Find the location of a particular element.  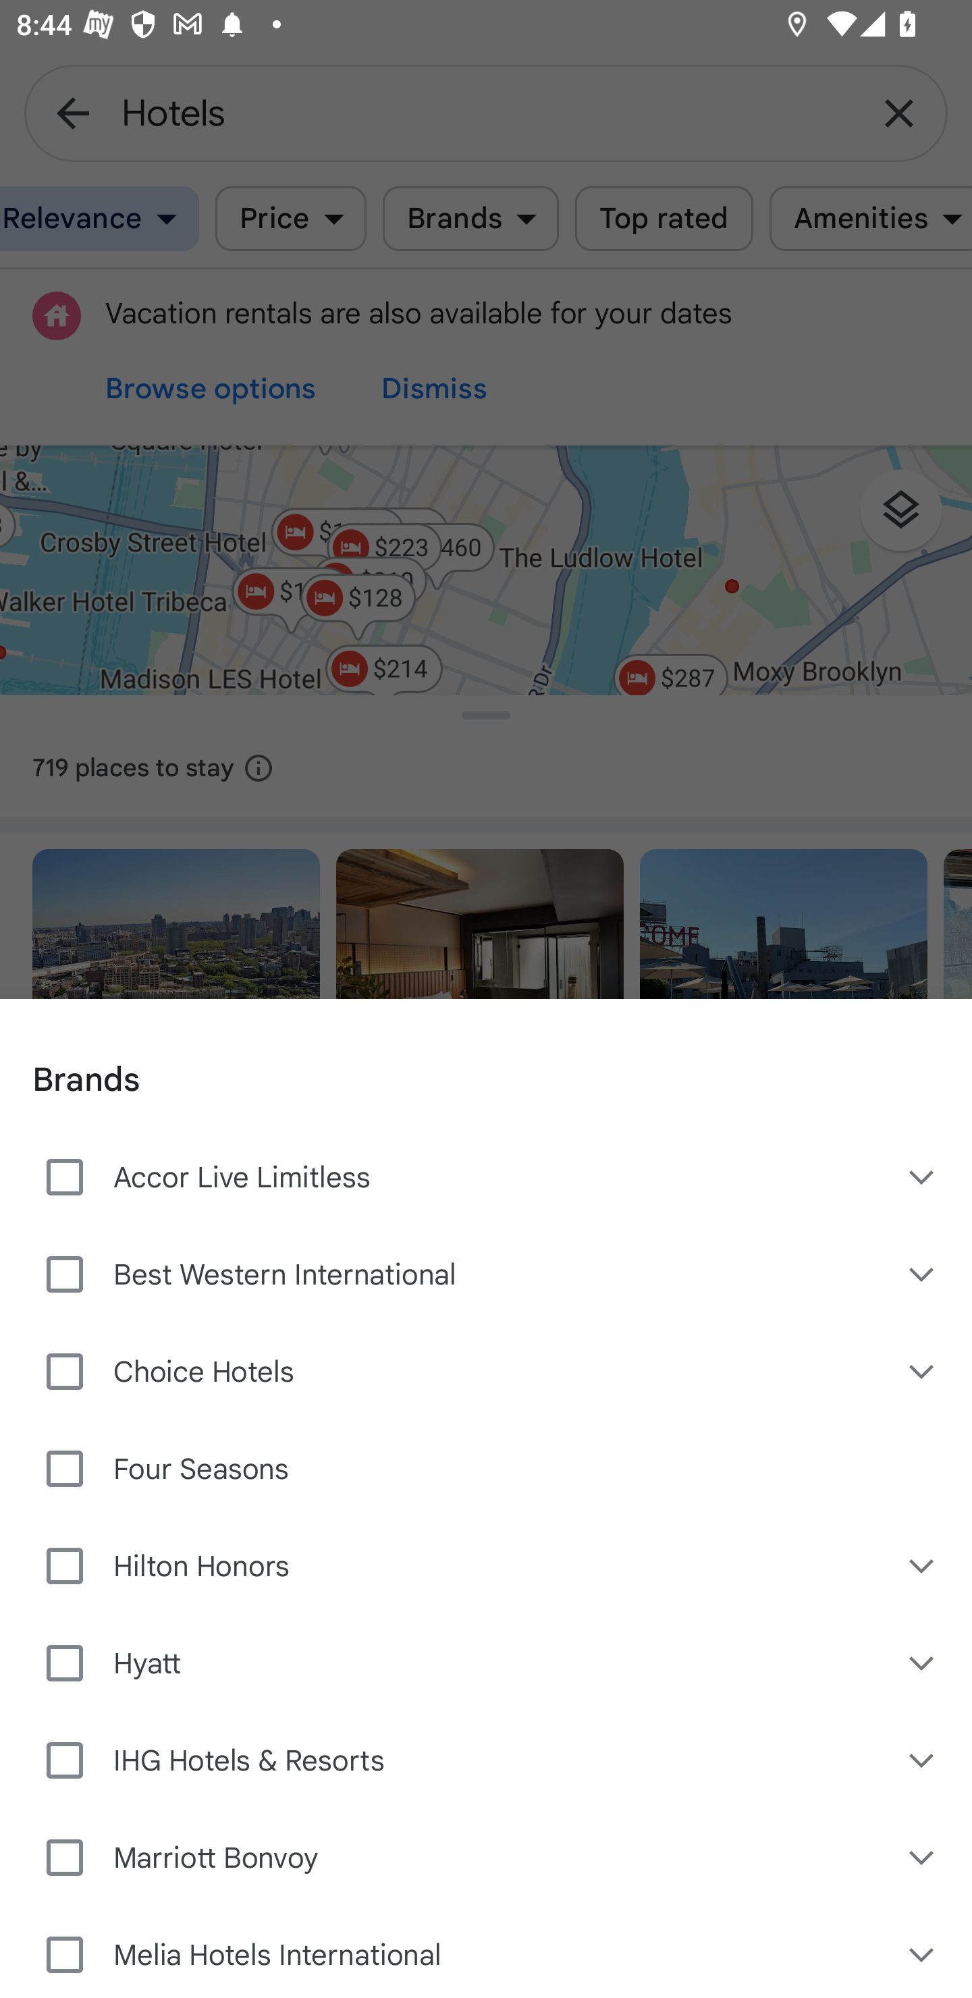

Marriott Bonvoy, Activate to expand is located at coordinates (923, 1856).